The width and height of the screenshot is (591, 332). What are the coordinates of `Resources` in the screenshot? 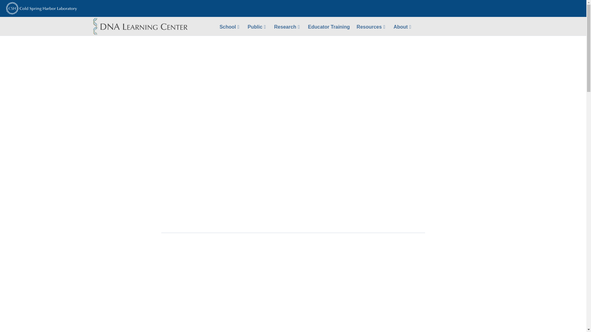 It's located at (372, 26).